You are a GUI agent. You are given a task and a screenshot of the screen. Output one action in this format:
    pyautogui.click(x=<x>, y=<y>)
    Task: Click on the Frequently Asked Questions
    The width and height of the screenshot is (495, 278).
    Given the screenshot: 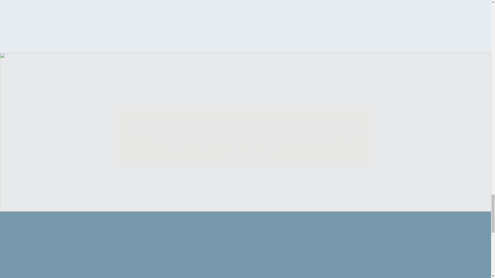 What is the action you would take?
    pyautogui.click(x=245, y=240)
    